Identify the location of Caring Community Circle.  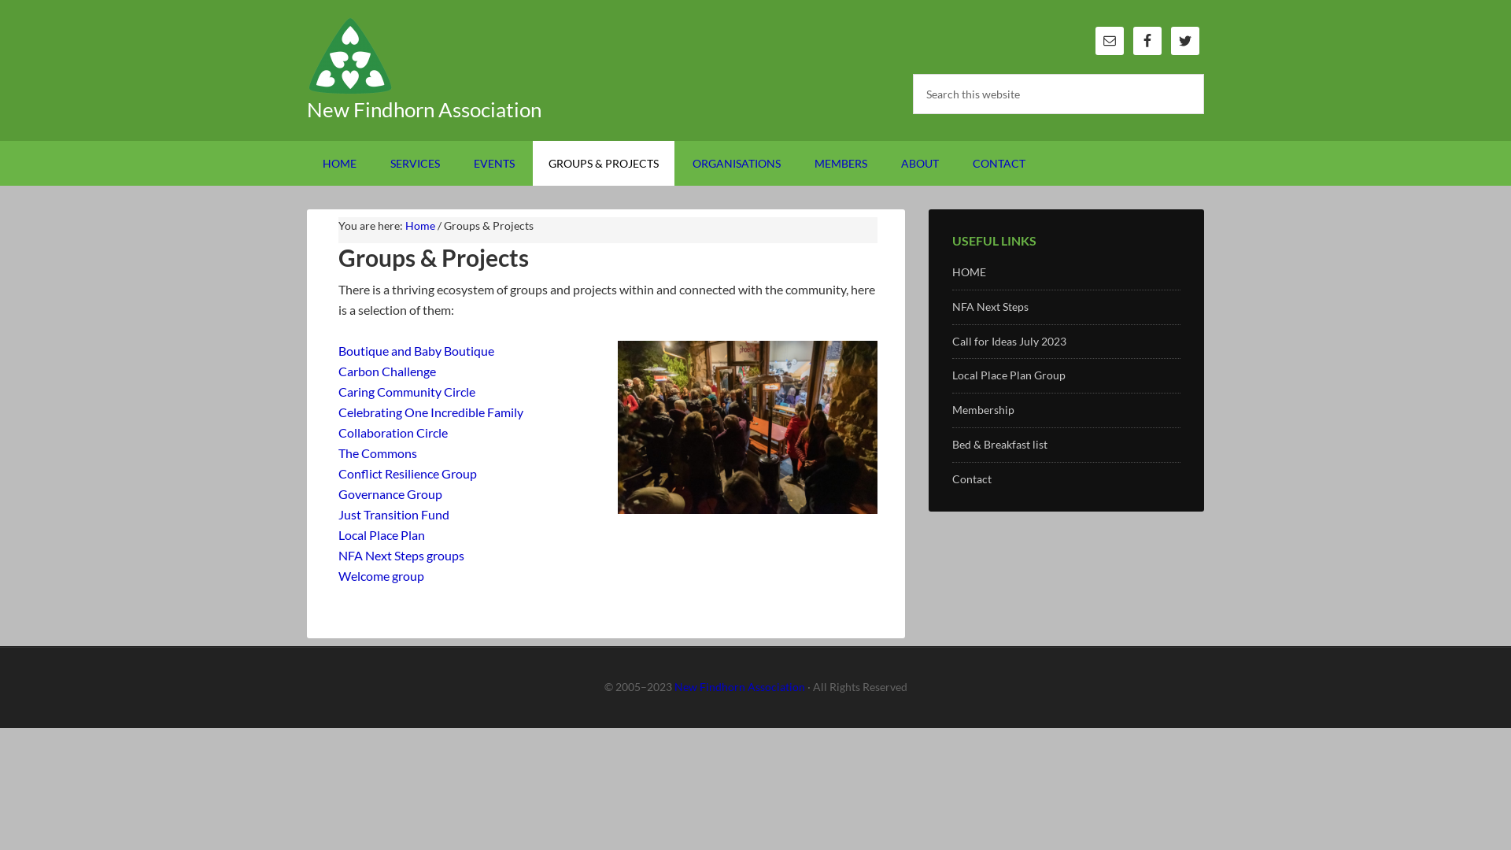
(407, 392).